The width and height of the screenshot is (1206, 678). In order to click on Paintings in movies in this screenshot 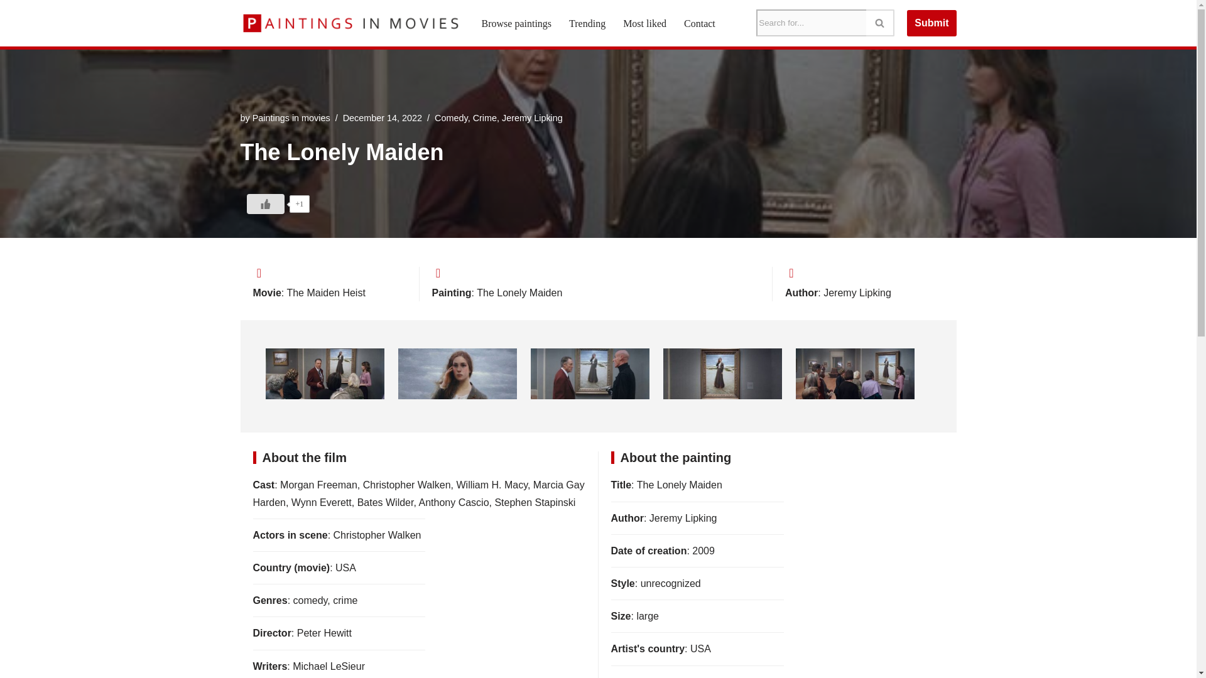, I will do `click(291, 118)`.